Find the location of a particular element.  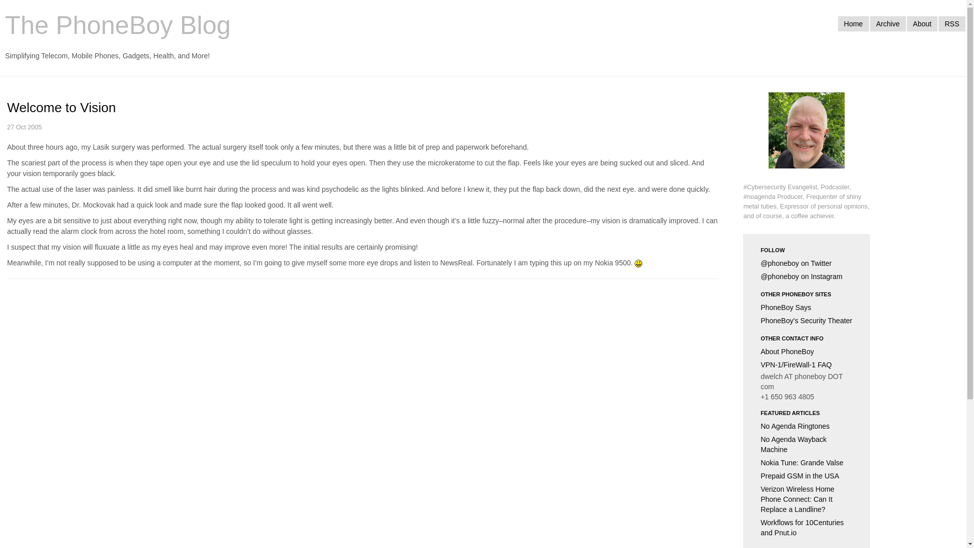

RSS is located at coordinates (952, 23).